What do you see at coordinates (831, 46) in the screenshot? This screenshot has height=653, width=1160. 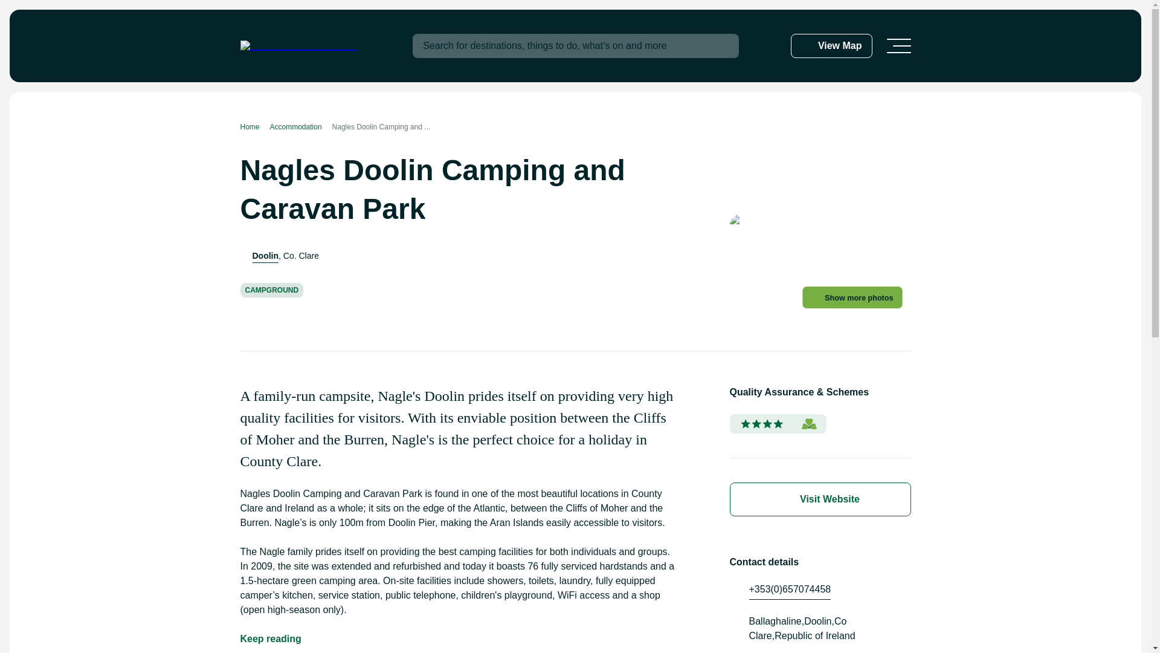 I see `View Map` at bounding box center [831, 46].